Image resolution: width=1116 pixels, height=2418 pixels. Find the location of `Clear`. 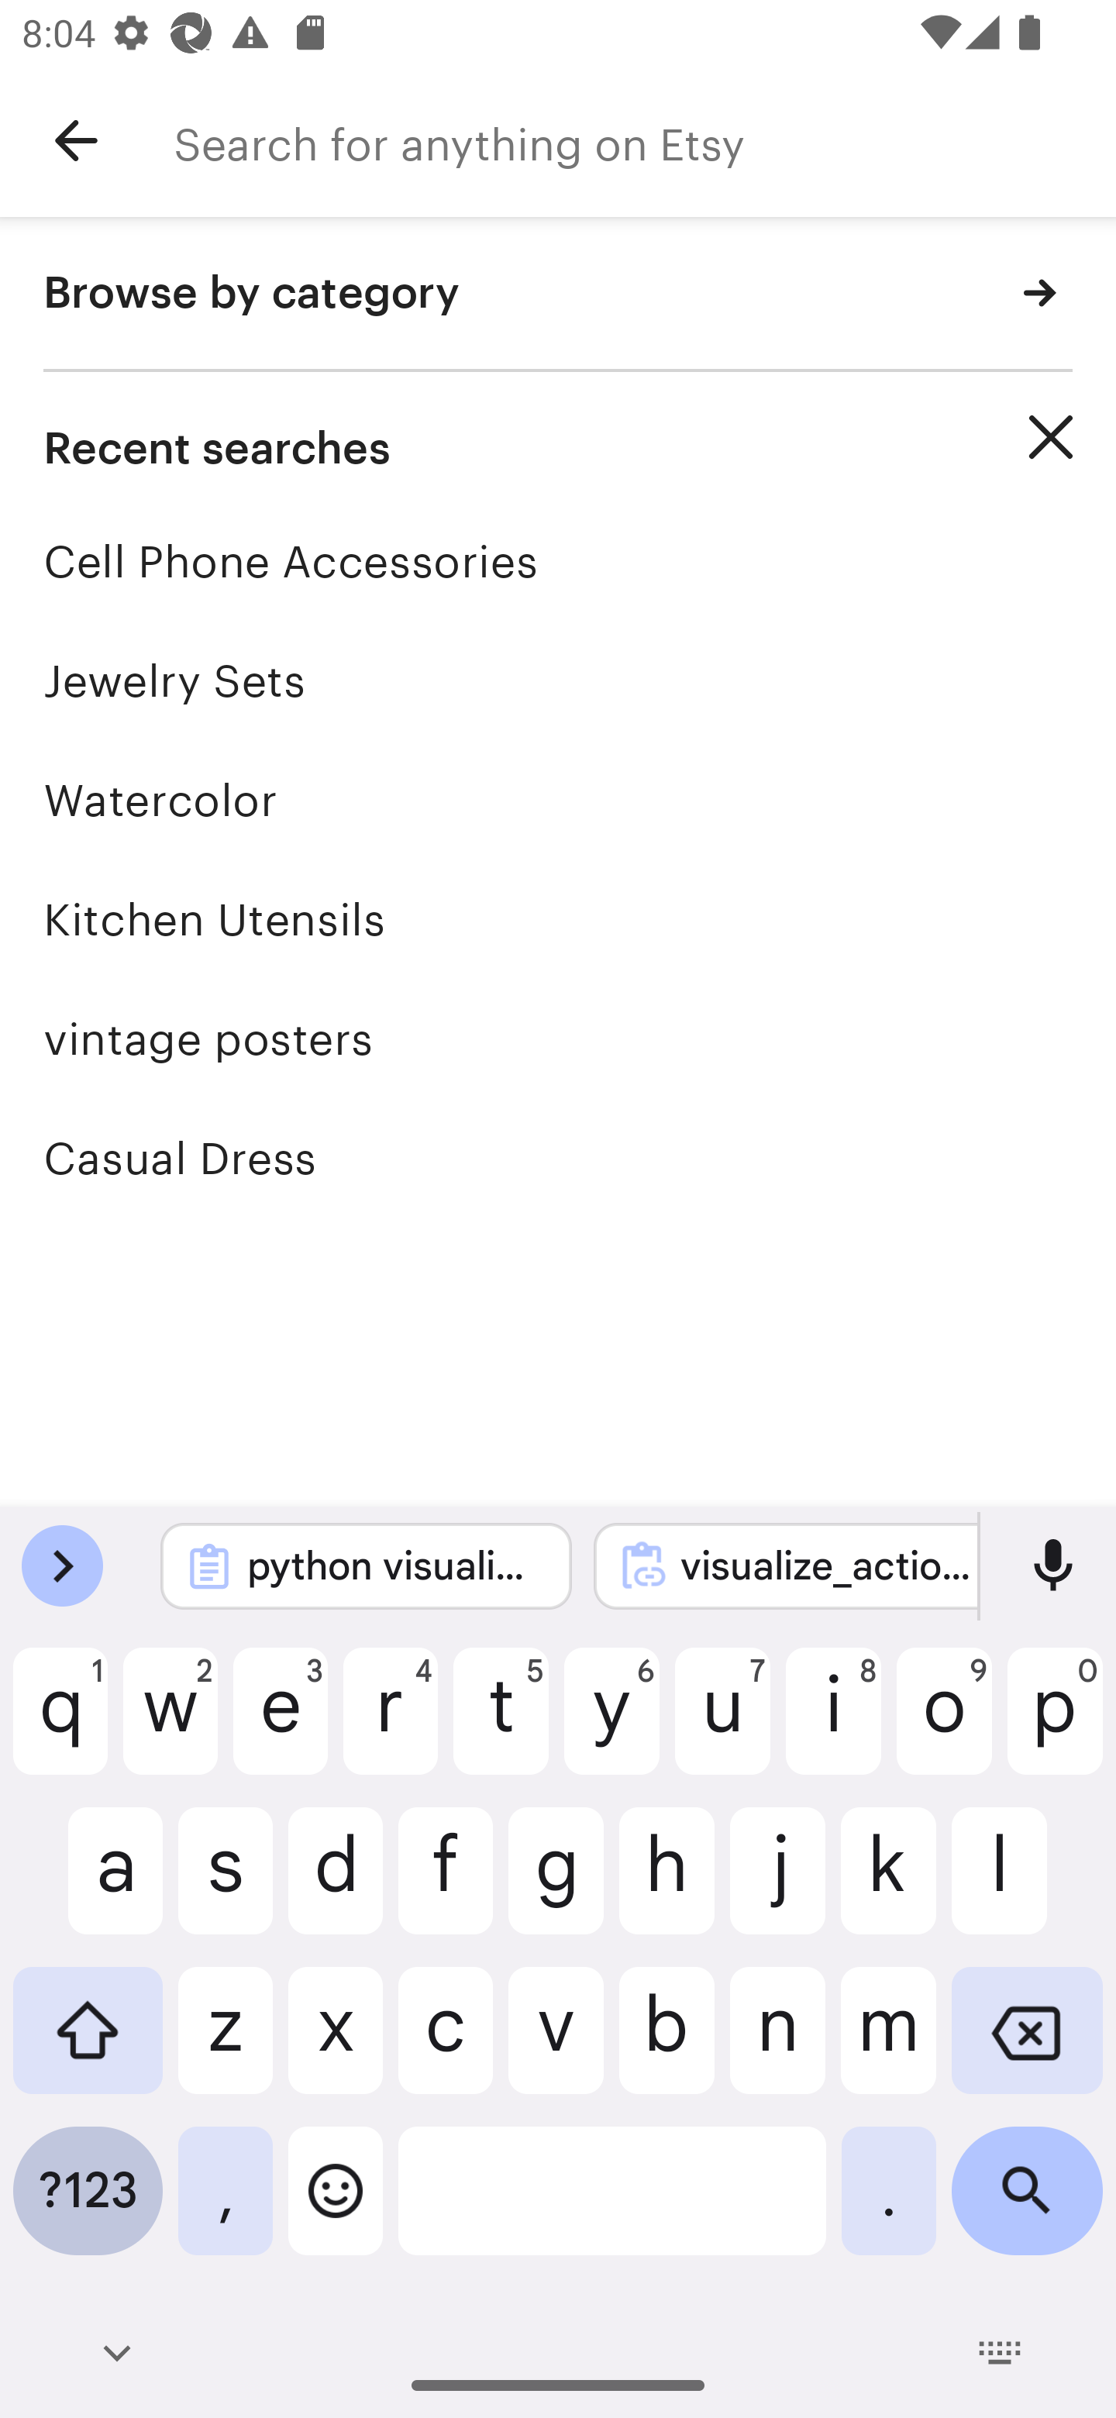

Clear is located at coordinates (1051, 437).